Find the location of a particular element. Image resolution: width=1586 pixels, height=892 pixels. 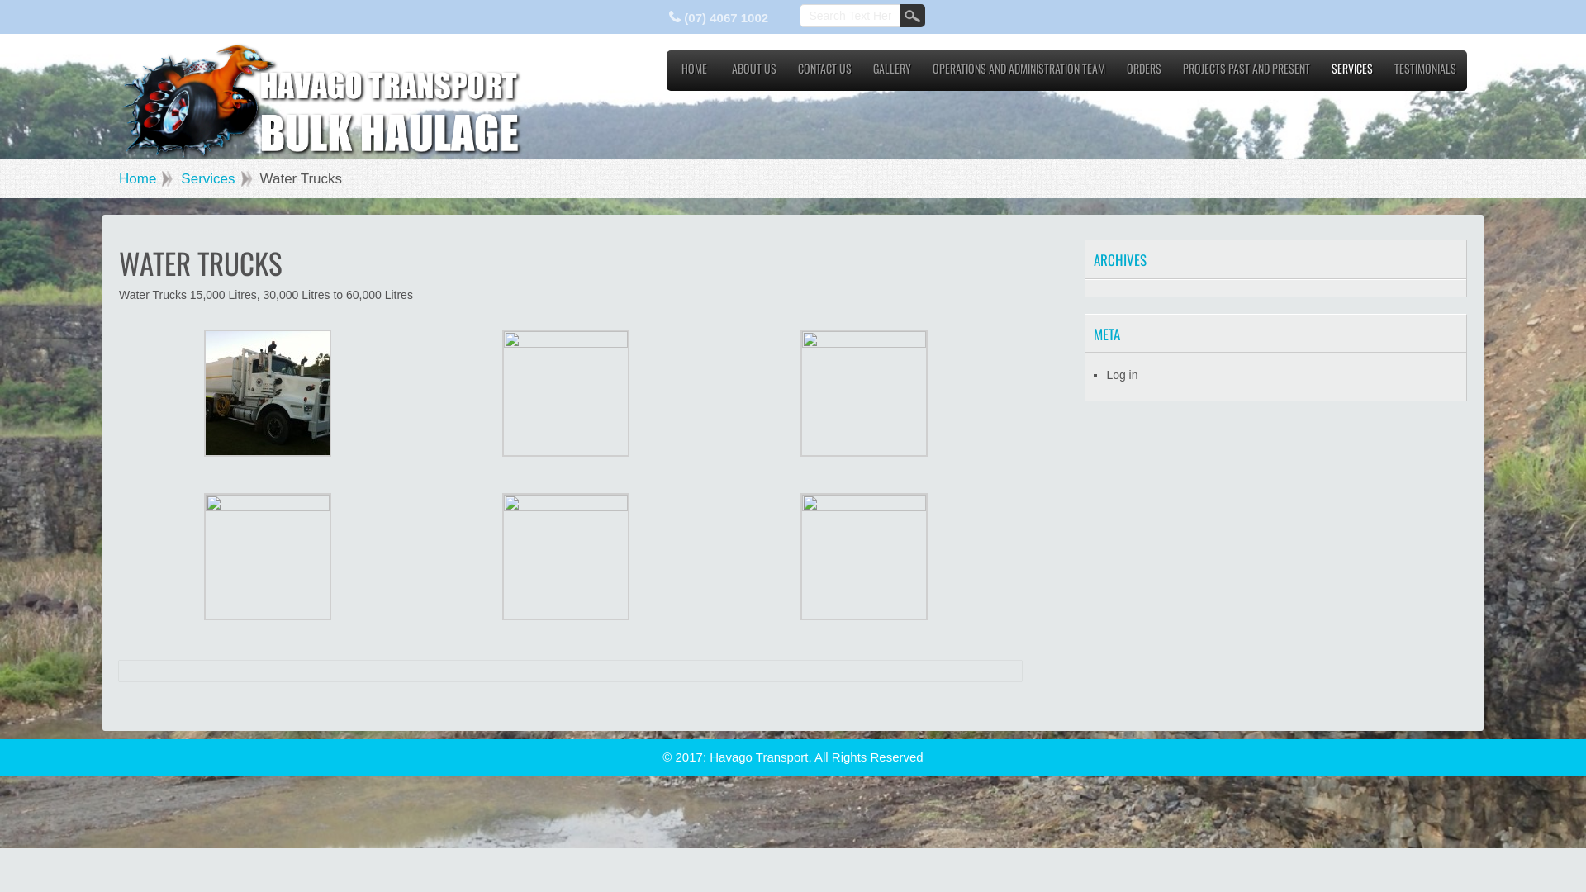

HOME is located at coordinates (694, 73).